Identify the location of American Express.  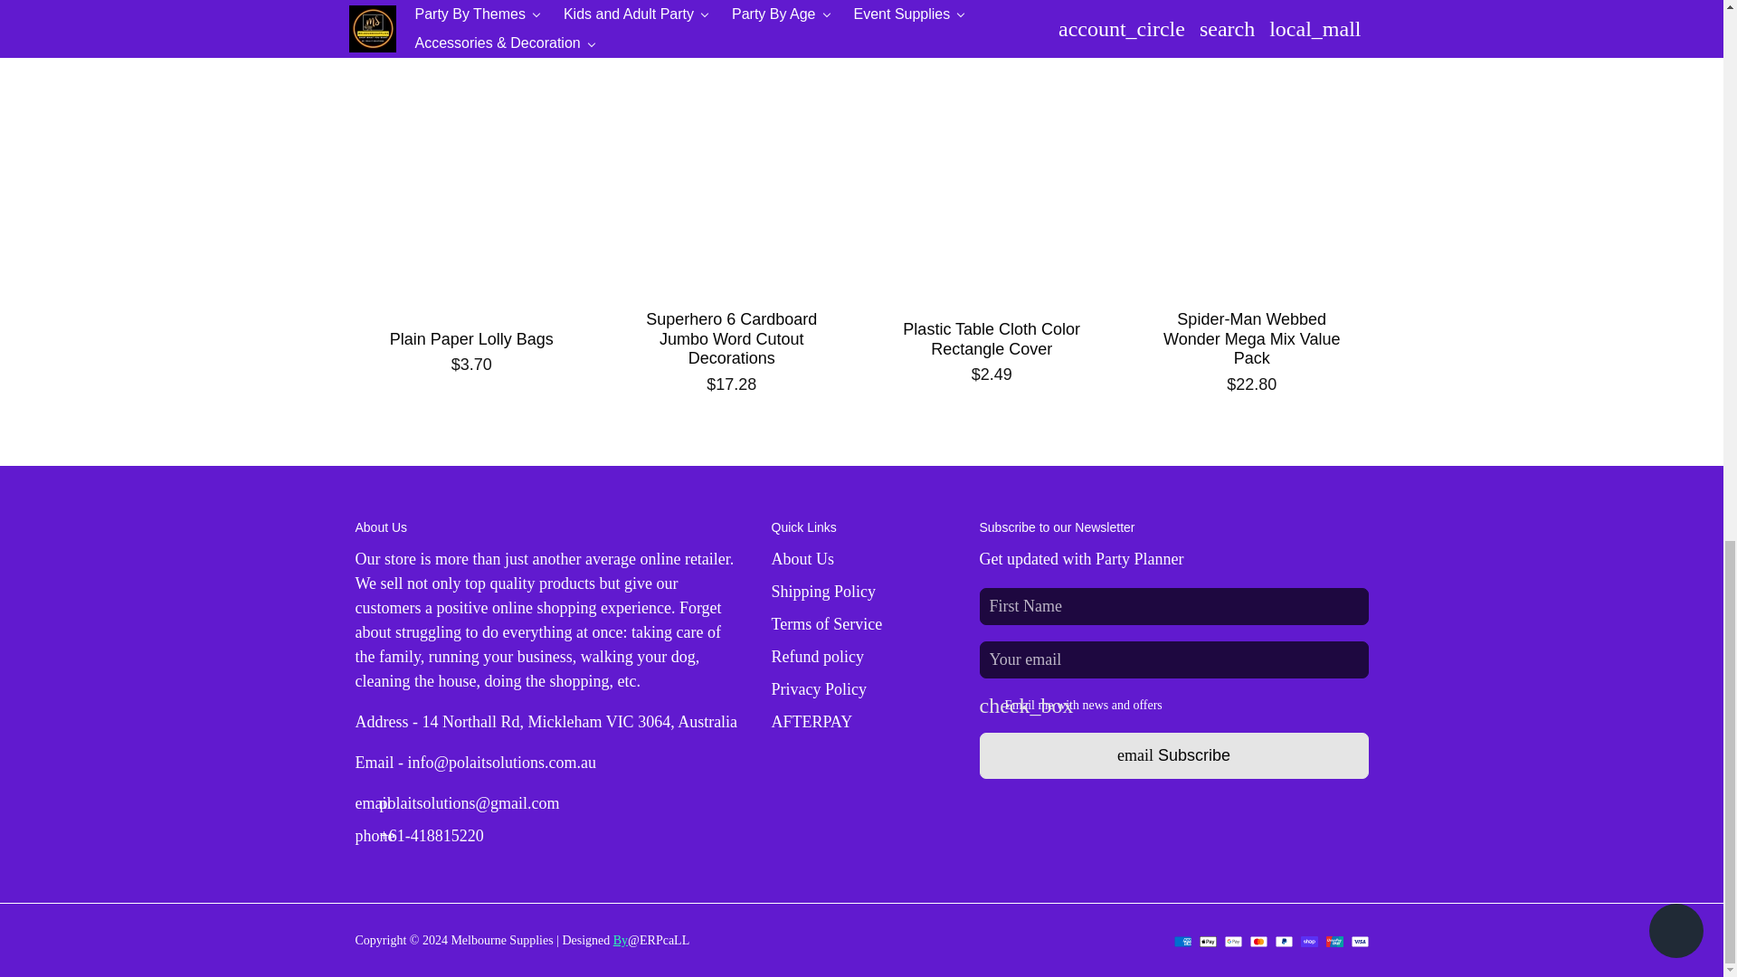
(1182, 941).